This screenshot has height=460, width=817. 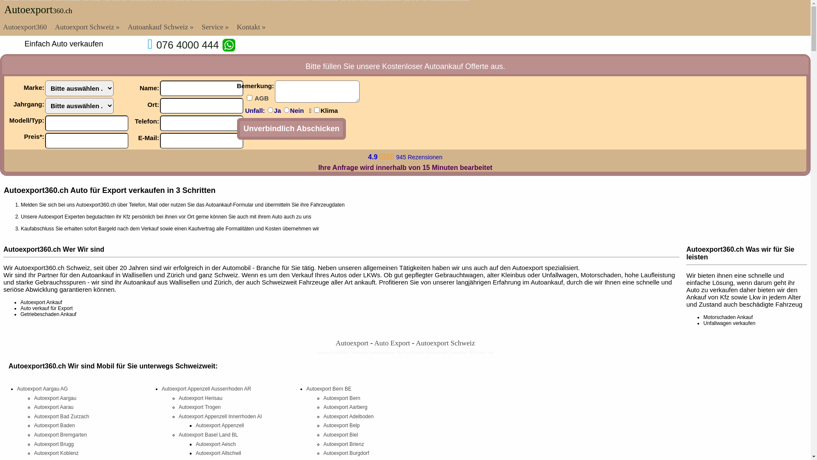 I want to click on Autoexport, so click(x=29, y=9).